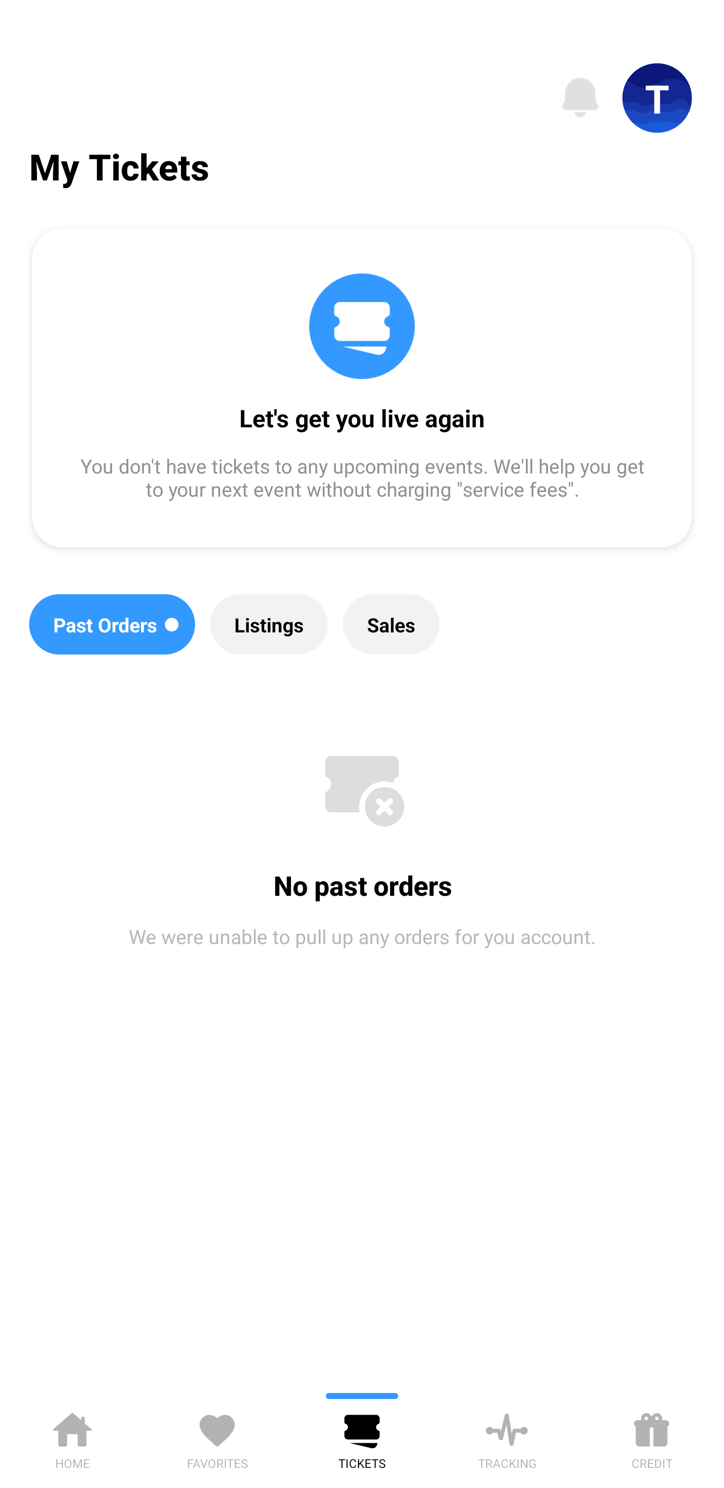 This screenshot has height=1488, width=724. I want to click on TRACKING, so click(507, 1438).